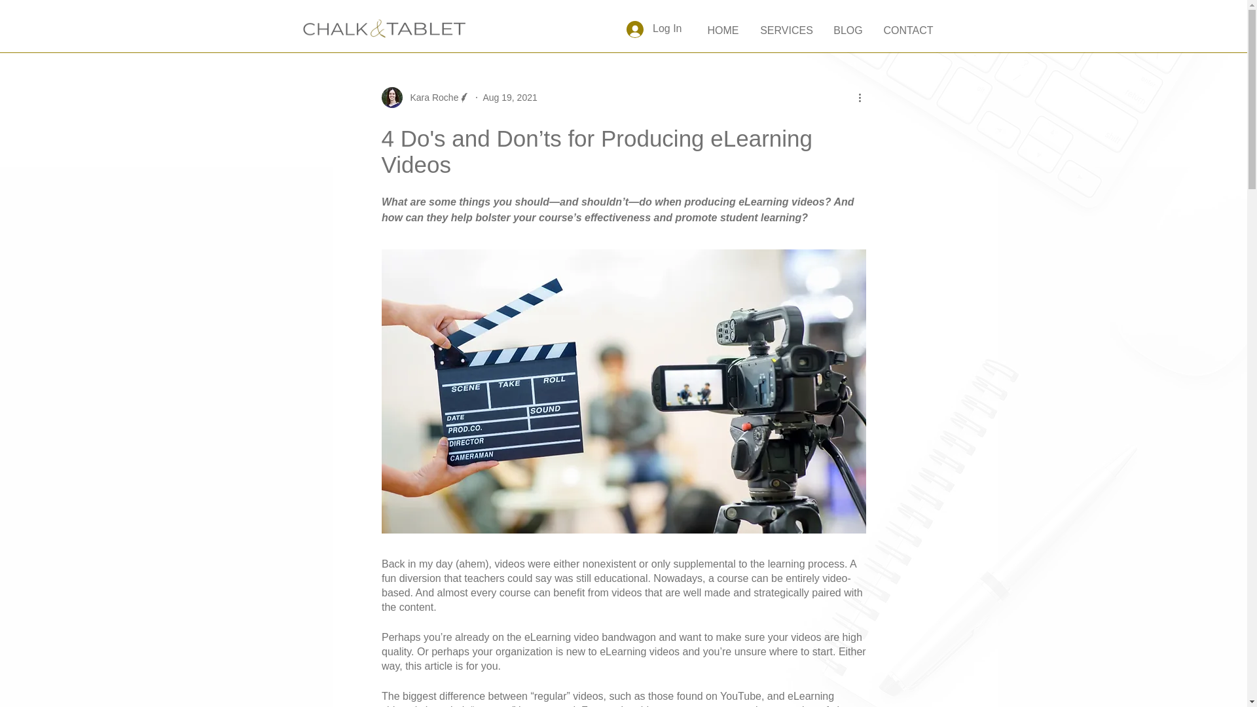  I want to click on Log In, so click(653, 29).